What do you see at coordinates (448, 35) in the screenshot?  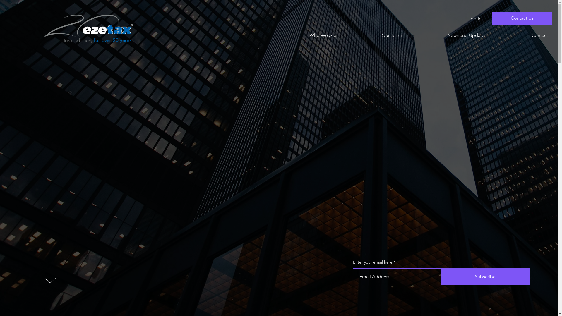 I see `News and Updates` at bounding box center [448, 35].